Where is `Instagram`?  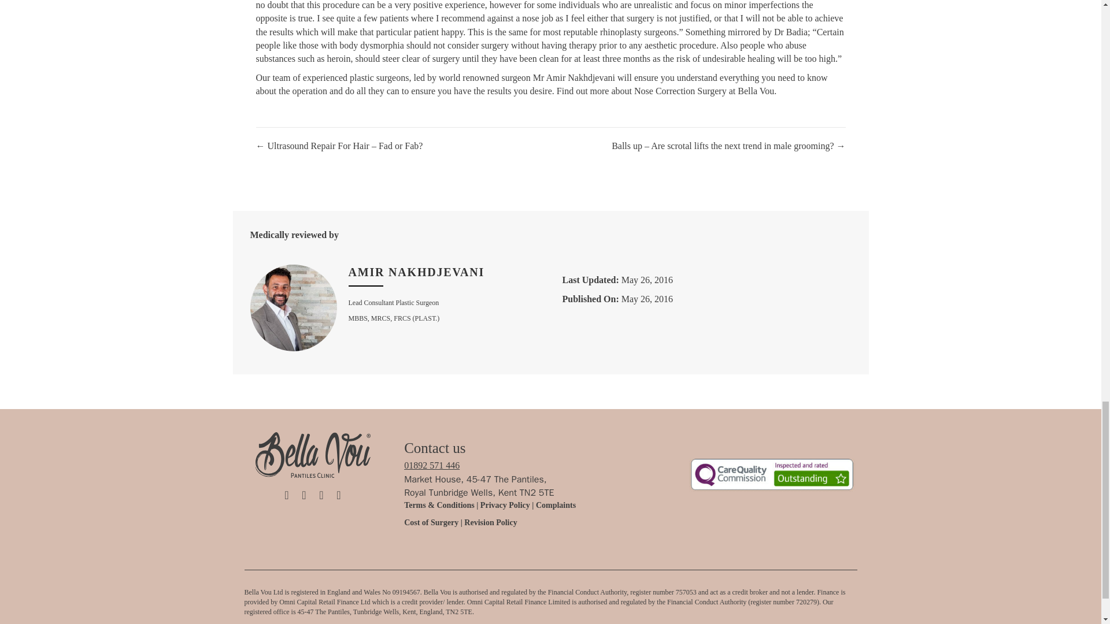
Instagram is located at coordinates (304, 495).